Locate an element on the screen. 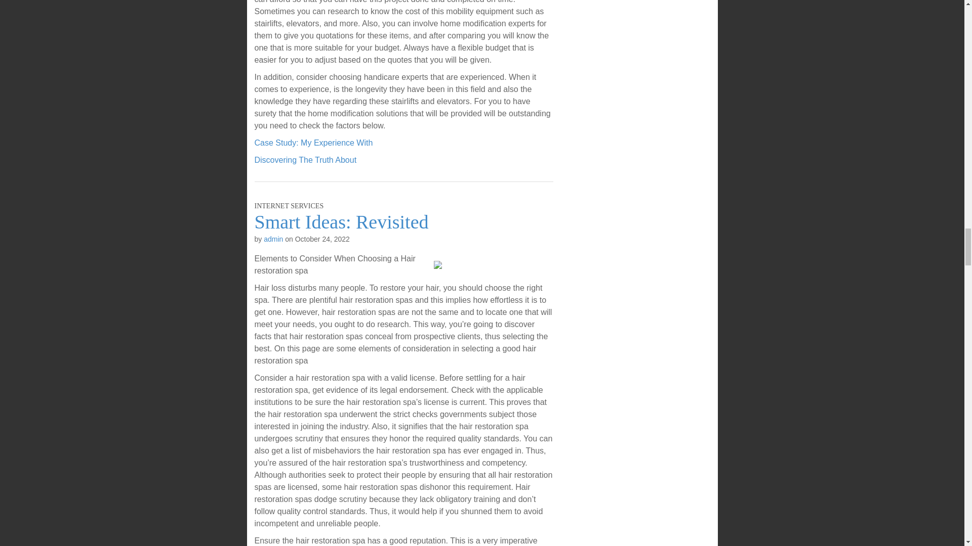 This screenshot has height=546, width=972. INTERNET SERVICES is located at coordinates (289, 205).